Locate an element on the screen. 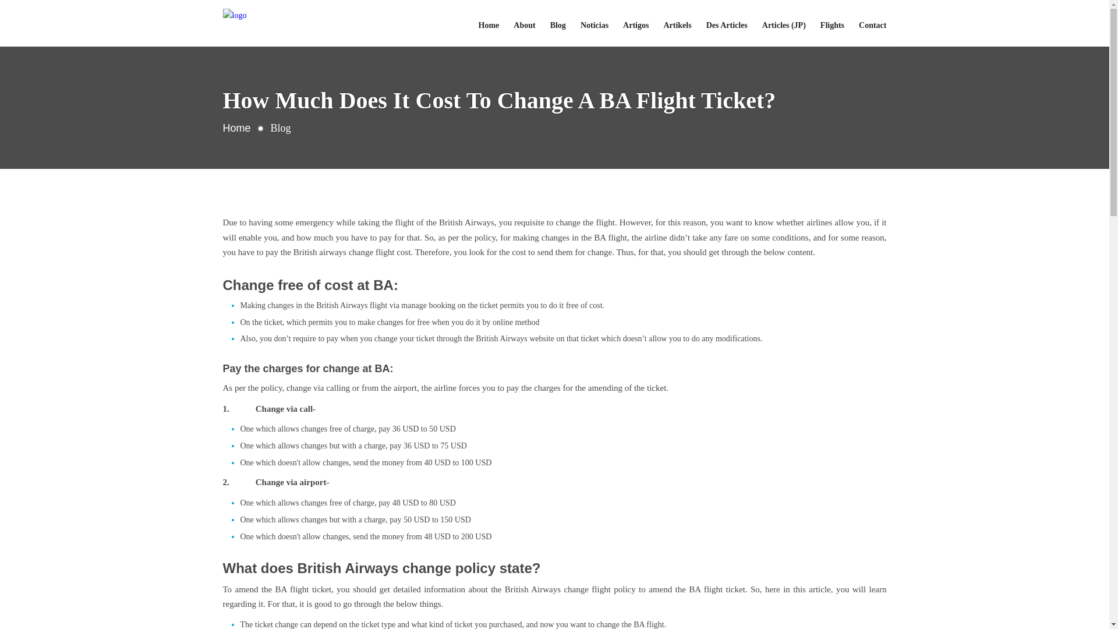 The height and width of the screenshot is (629, 1118). Flights is located at coordinates (832, 26).